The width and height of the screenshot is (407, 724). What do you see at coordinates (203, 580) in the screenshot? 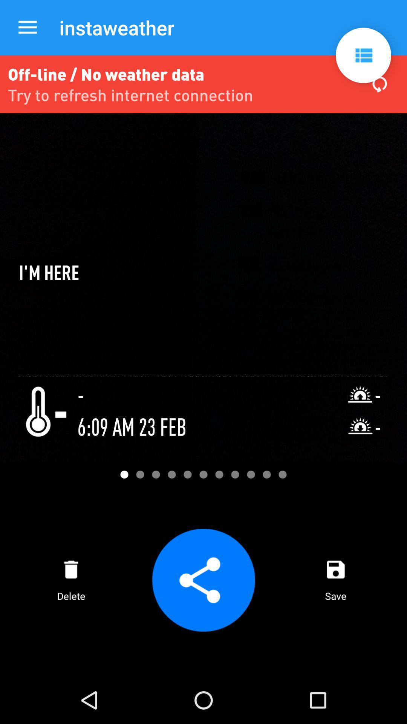
I see `launch the app to the left of the save app` at bounding box center [203, 580].